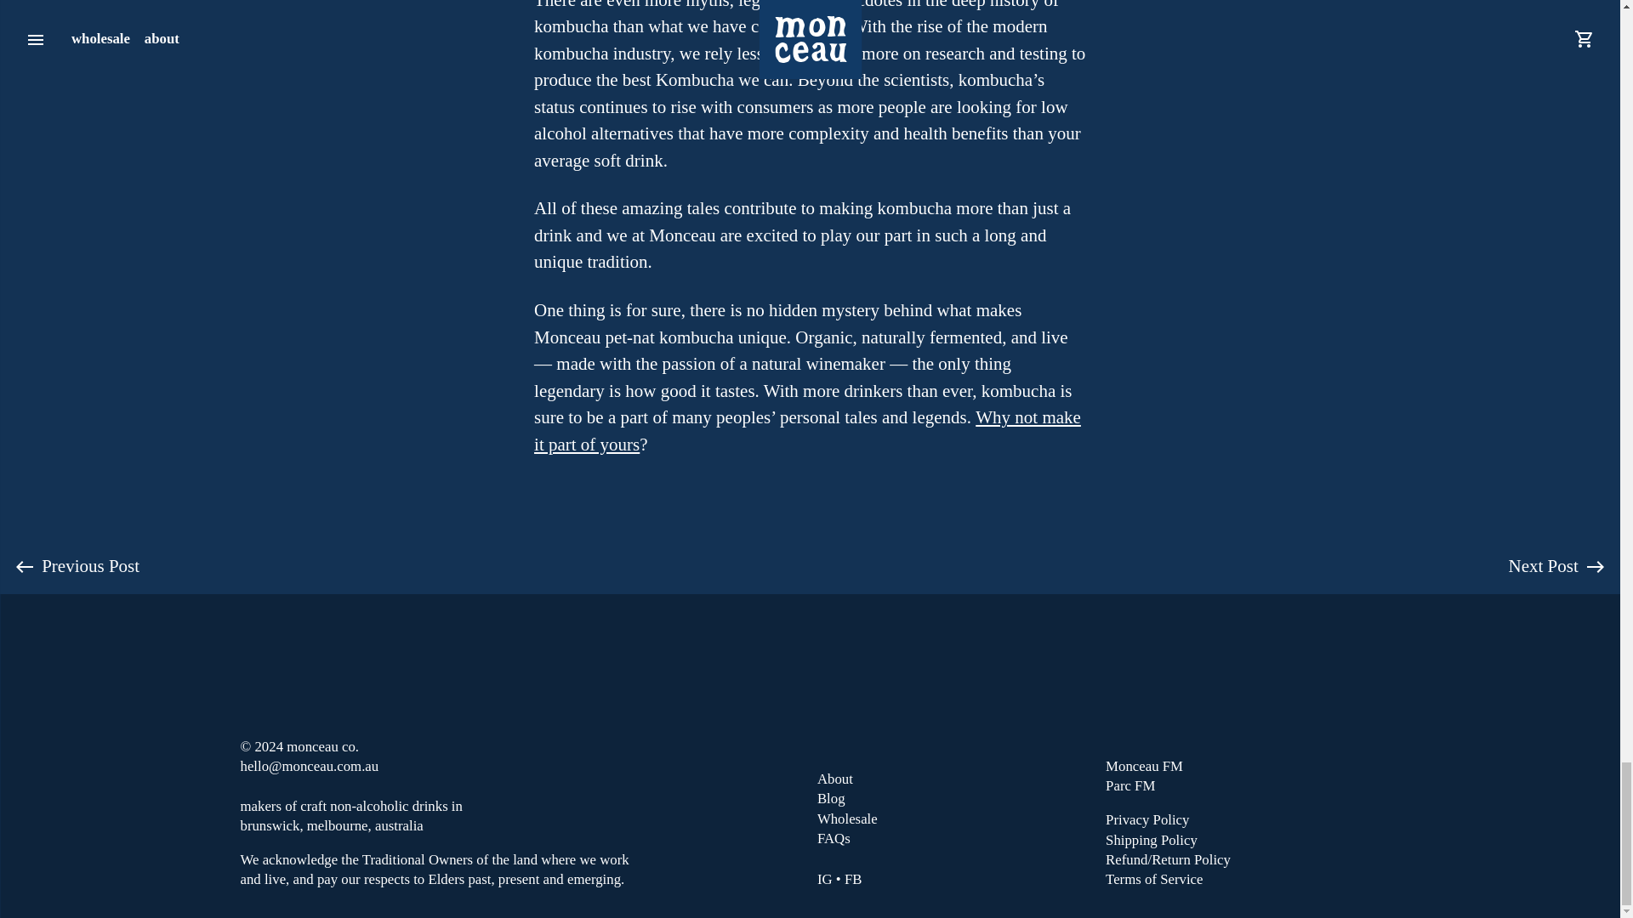  What do you see at coordinates (1242, 879) in the screenshot?
I see `Terms of Service` at bounding box center [1242, 879].